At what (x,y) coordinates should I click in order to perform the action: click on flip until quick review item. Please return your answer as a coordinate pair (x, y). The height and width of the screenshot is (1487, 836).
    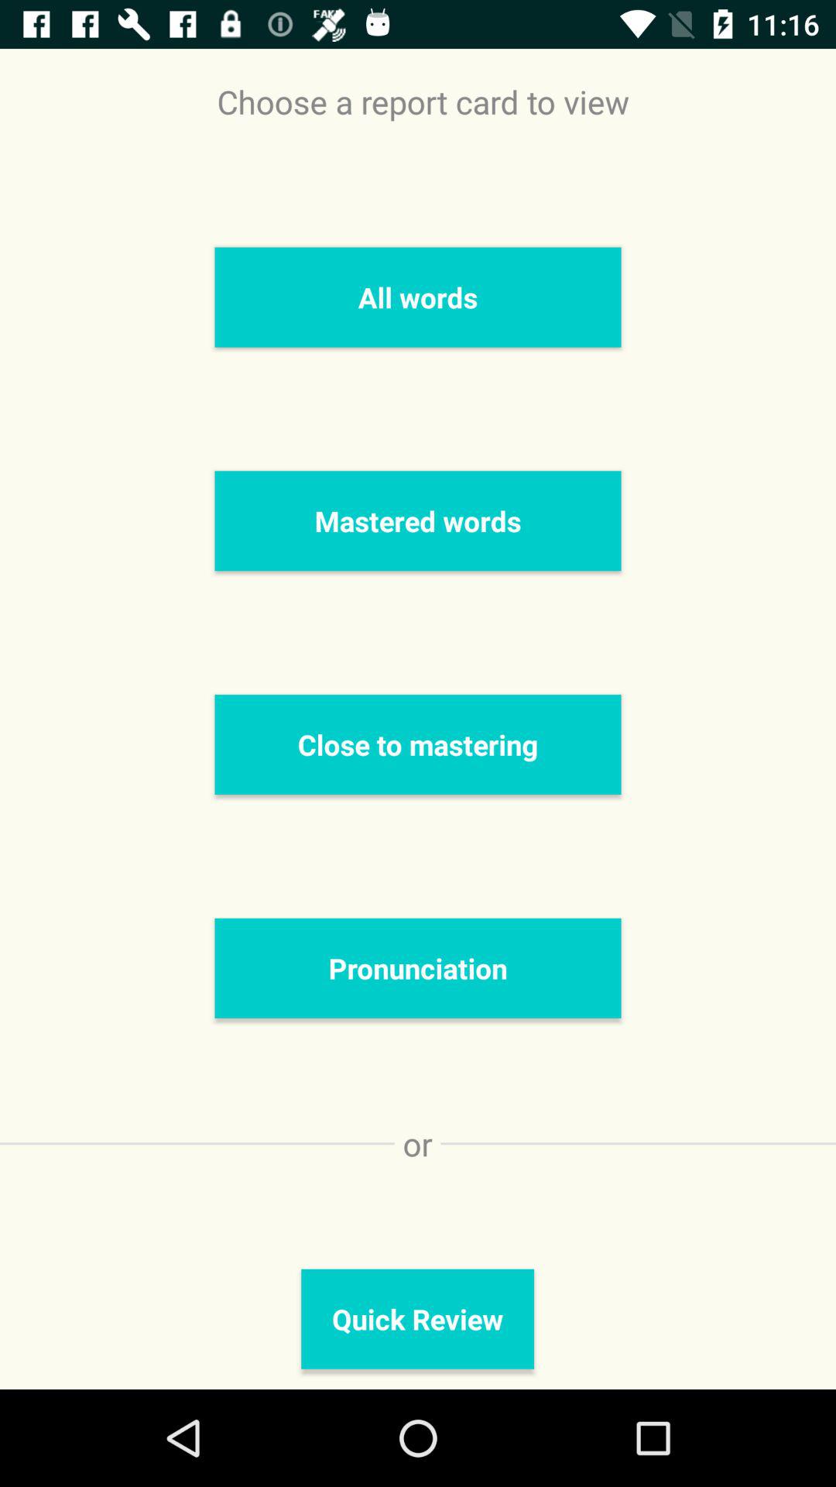
    Looking at the image, I should click on (418, 1318).